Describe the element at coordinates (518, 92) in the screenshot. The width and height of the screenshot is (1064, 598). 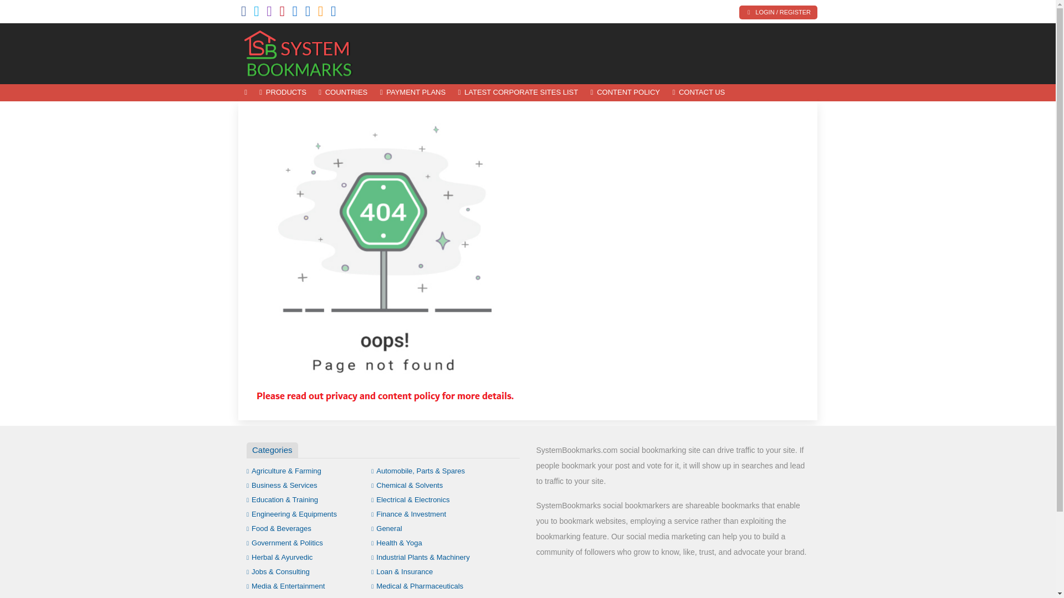
I see `LATEST CORPORATE SITES LIST` at that location.